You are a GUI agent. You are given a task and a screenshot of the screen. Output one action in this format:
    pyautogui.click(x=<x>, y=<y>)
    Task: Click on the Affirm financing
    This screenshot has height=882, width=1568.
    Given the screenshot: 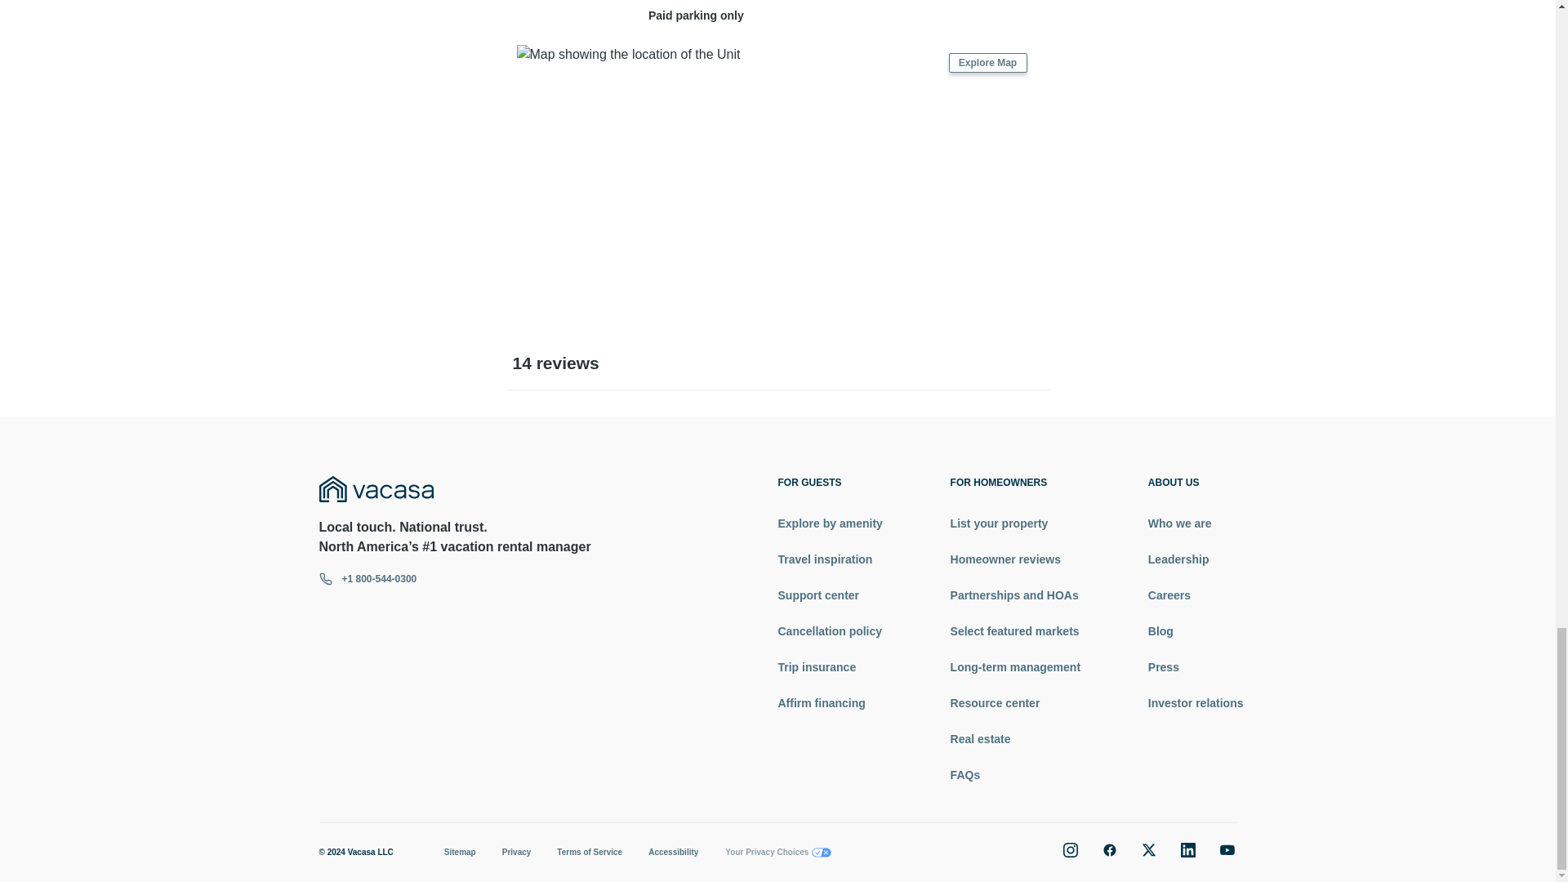 What is the action you would take?
    pyautogui.click(x=830, y=702)
    